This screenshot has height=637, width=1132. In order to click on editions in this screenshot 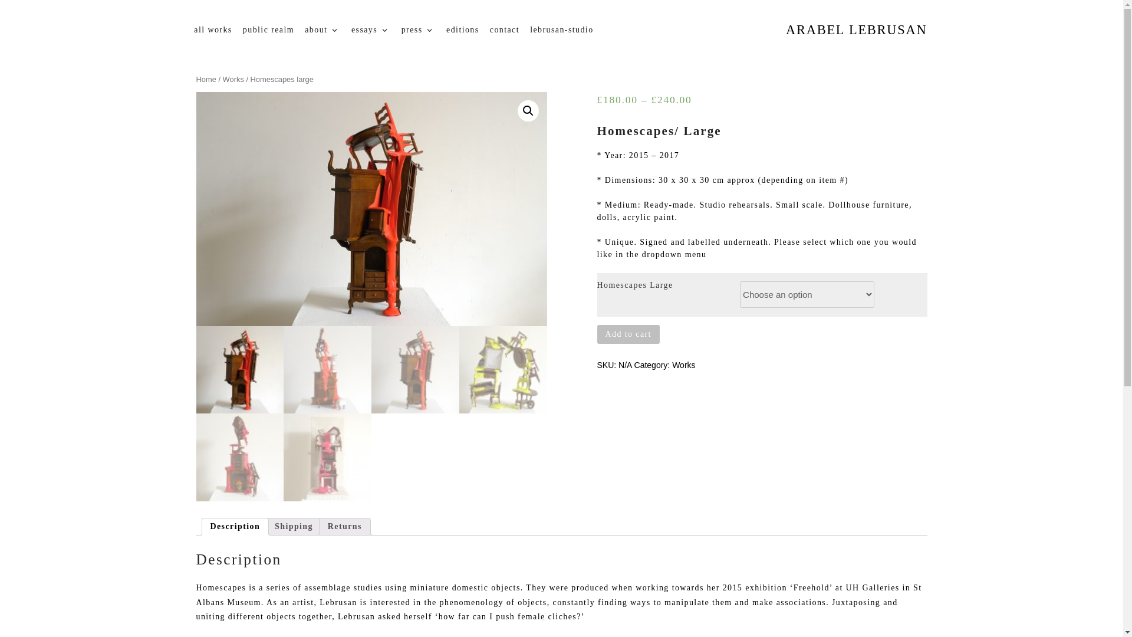, I will do `click(462, 31)`.